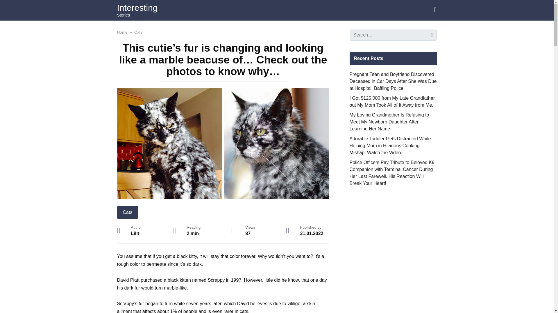 This screenshot has height=313, width=558. Describe the element at coordinates (137, 8) in the screenshot. I see `Interesting` at that location.